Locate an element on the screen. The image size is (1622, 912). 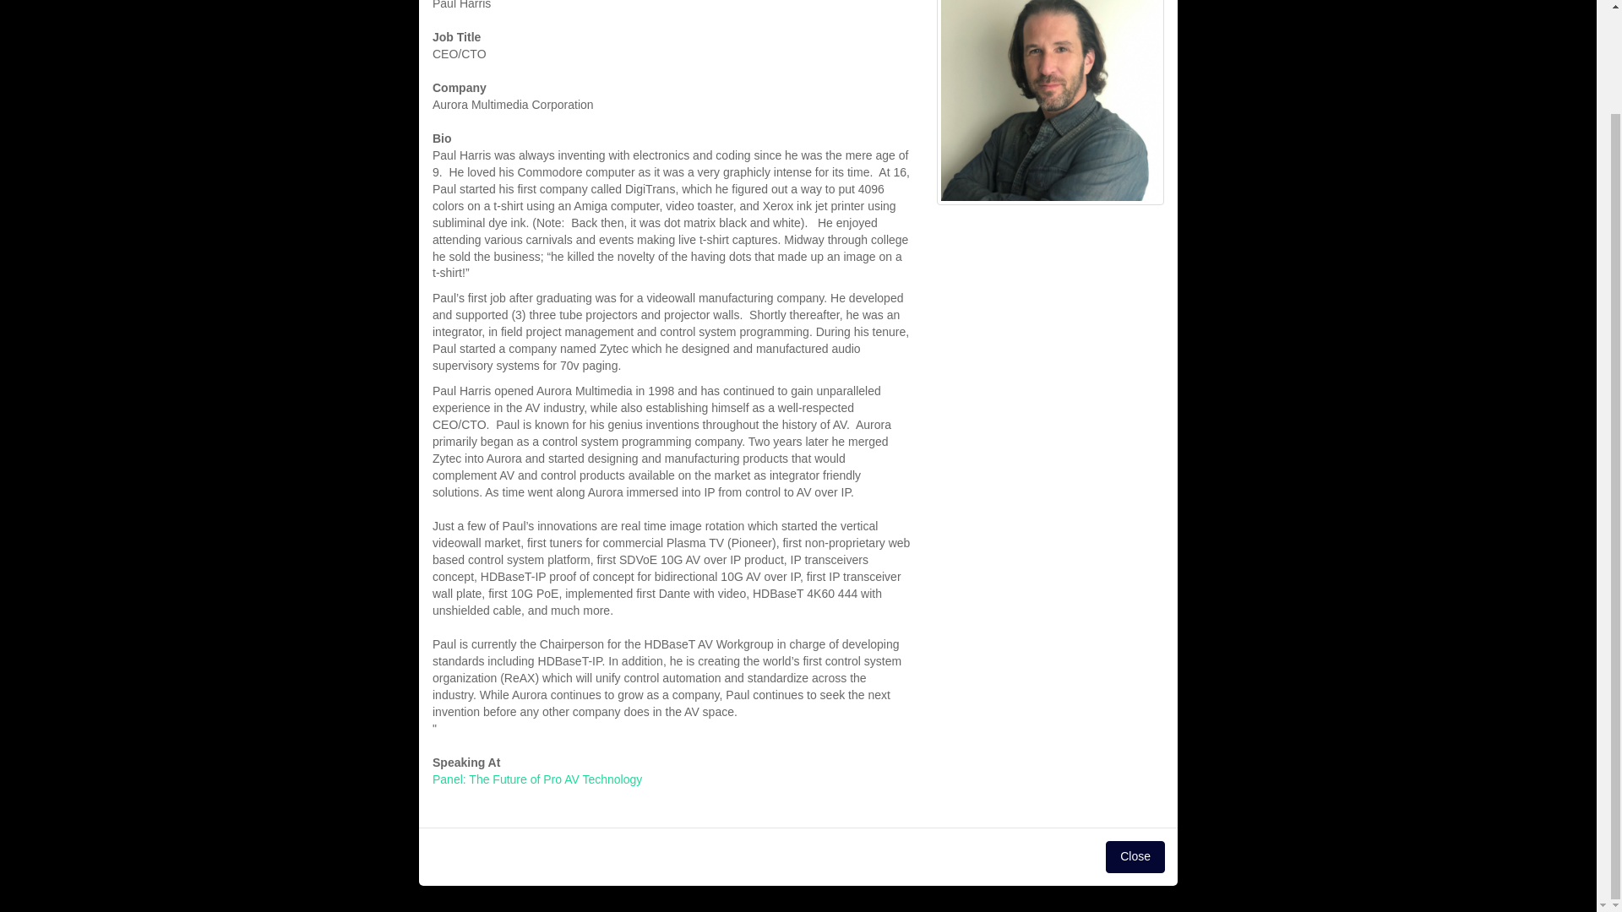
Panel: The Future of Pro AV Technology is located at coordinates (537, 779).